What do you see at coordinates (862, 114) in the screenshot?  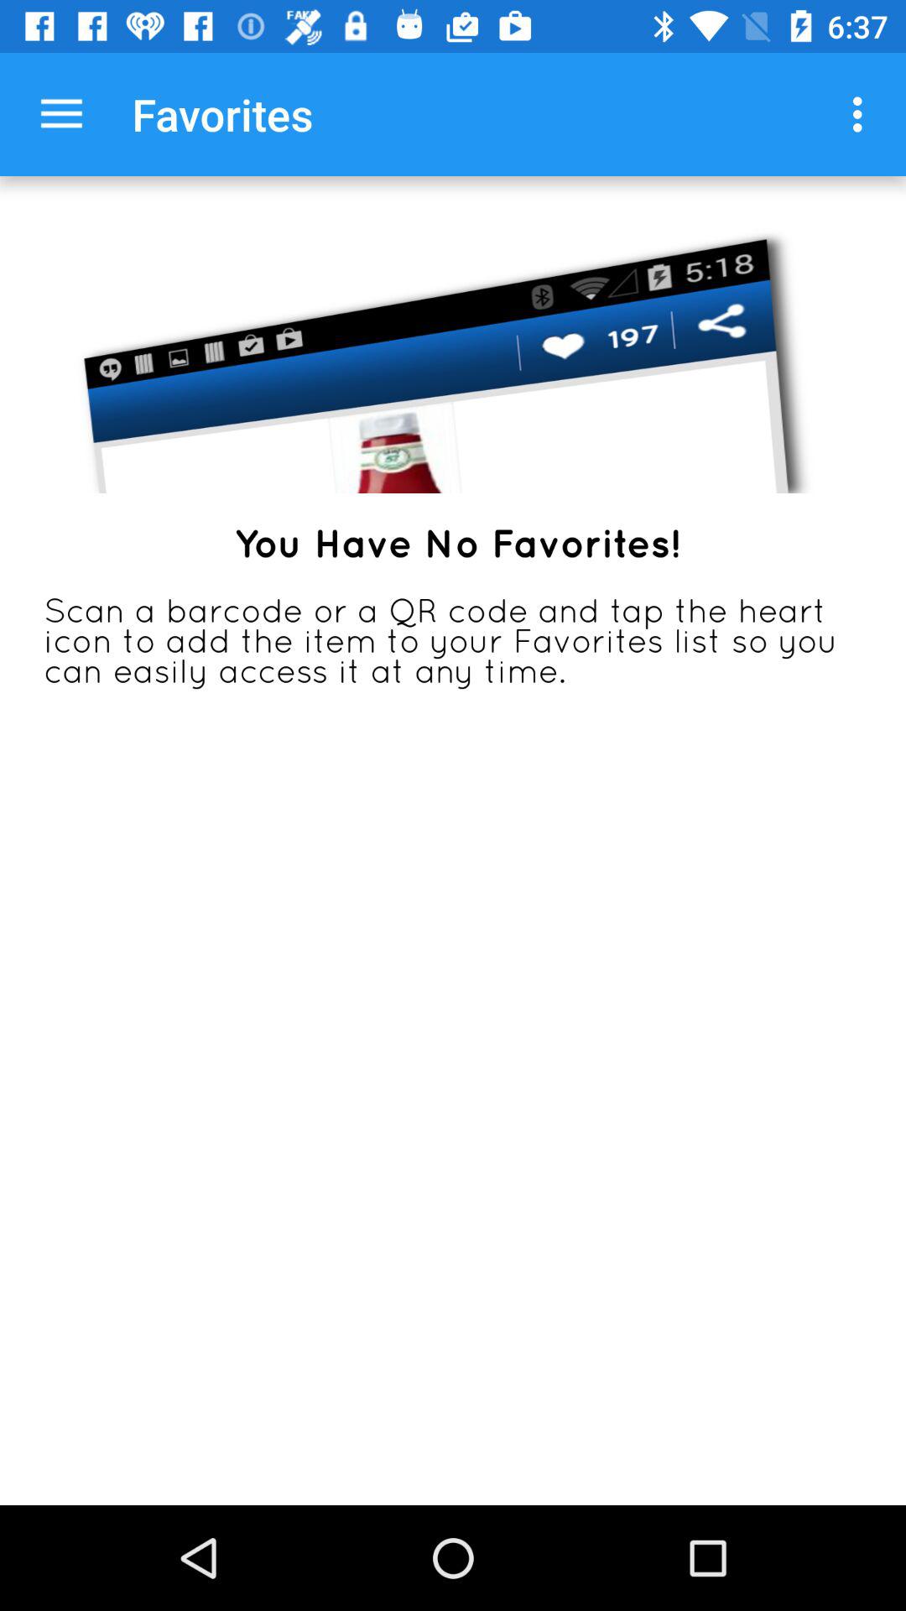 I see `choose item to the right of the favorites` at bounding box center [862, 114].